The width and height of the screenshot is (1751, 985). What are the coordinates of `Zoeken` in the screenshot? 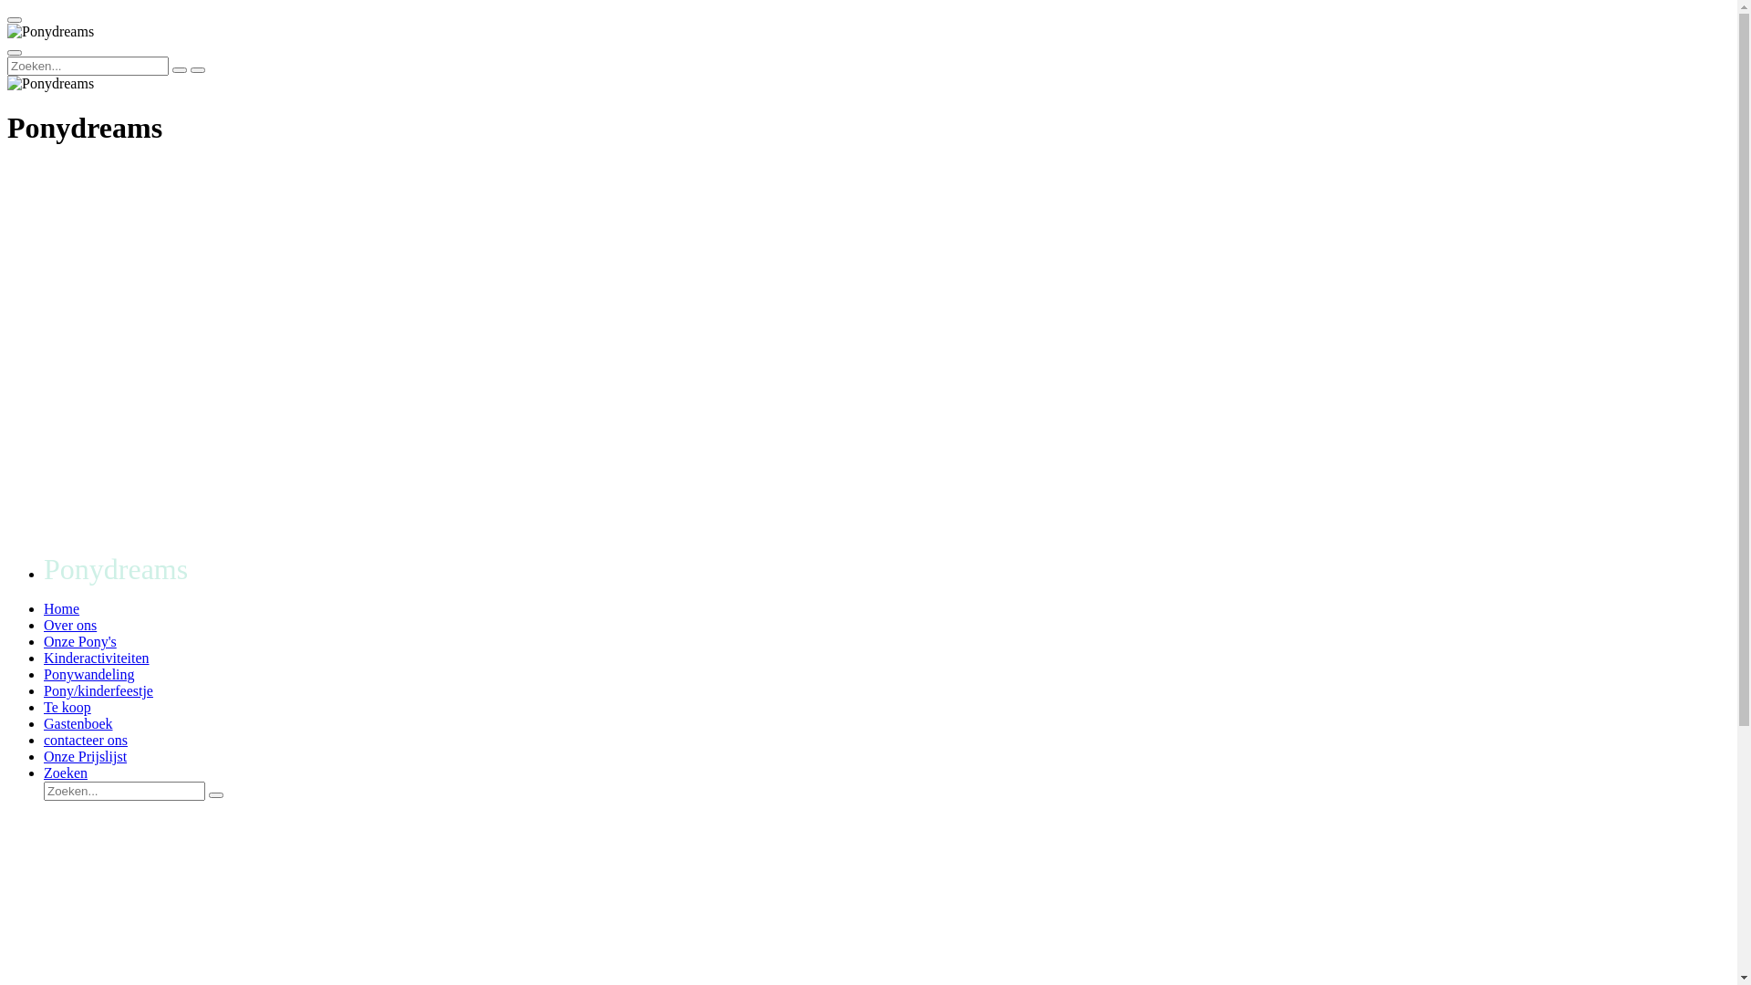 It's located at (66, 773).